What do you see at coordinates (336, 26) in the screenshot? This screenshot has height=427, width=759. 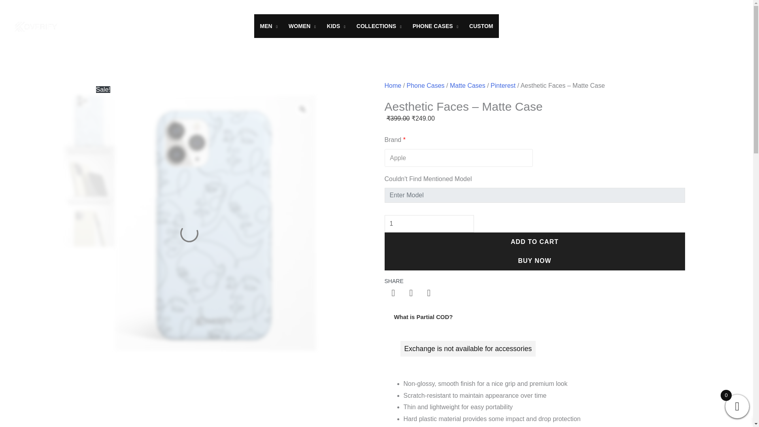 I see `KIDS` at bounding box center [336, 26].